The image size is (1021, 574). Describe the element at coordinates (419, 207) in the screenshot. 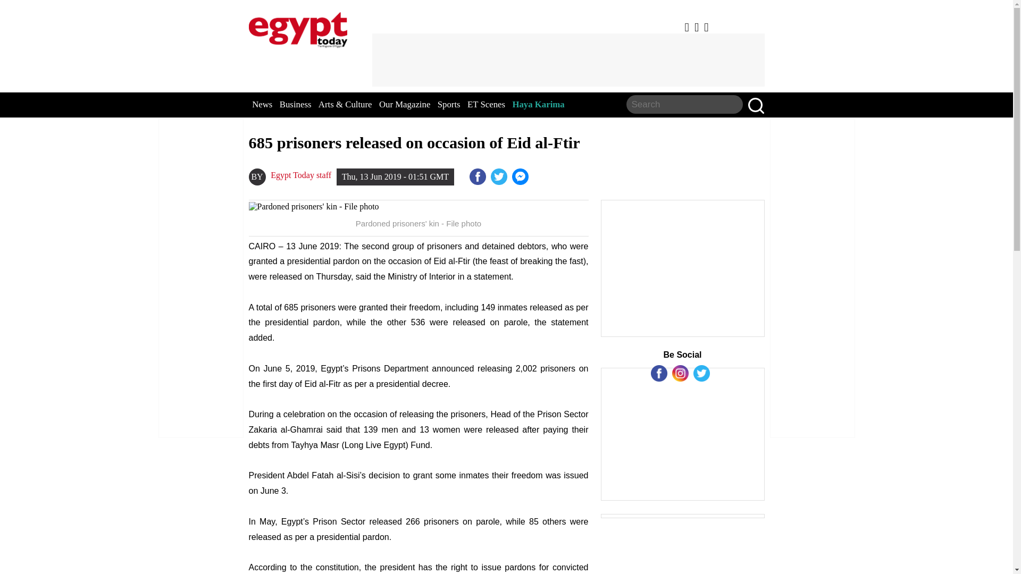

I see `Pardoned prisoners' kin - File photo` at that location.